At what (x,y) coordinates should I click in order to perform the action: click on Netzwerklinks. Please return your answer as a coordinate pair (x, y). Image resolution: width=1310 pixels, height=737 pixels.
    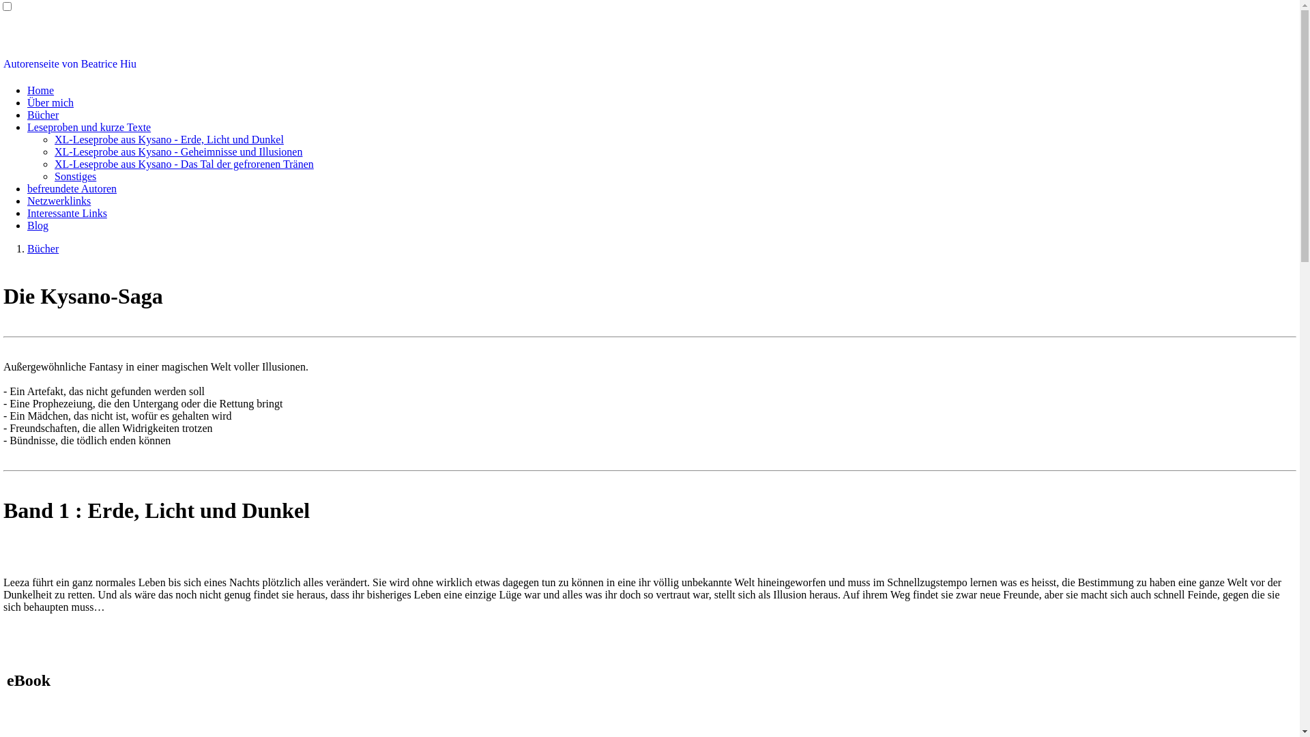
    Looking at the image, I should click on (59, 201).